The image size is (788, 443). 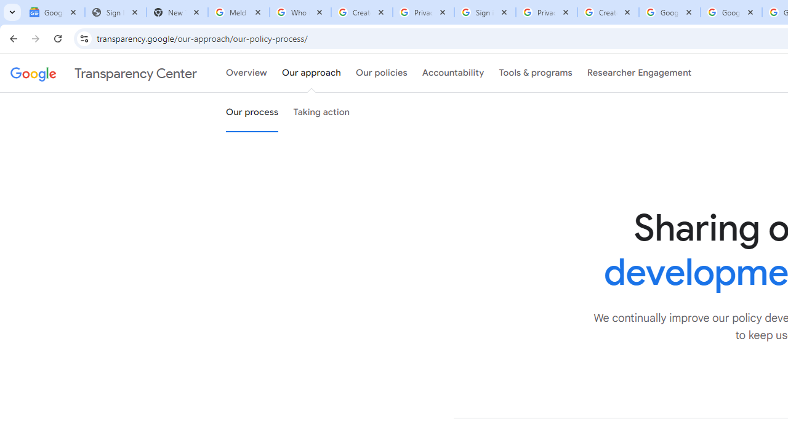 I want to click on Transparency Center, so click(x=103, y=73).